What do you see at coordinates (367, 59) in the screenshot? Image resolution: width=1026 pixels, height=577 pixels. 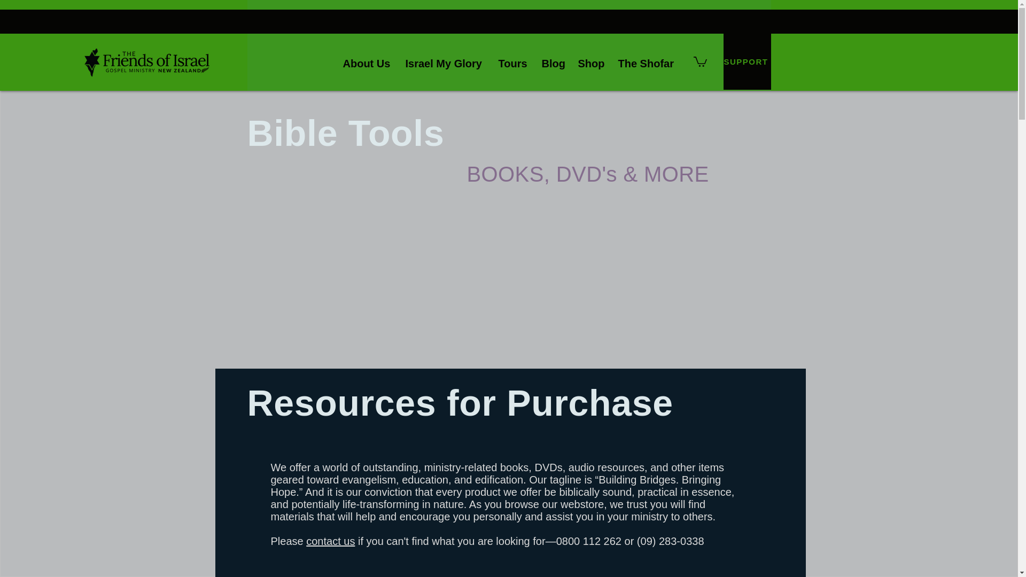 I see `About Us` at bounding box center [367, 59].